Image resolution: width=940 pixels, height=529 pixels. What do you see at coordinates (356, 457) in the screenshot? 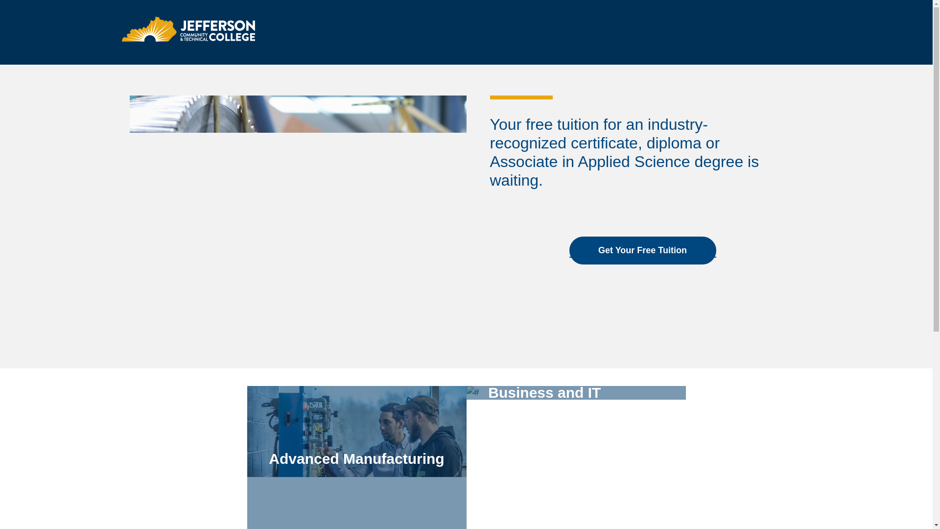
I see `Advanced Manufacturing` at bounding box center [356, 457].